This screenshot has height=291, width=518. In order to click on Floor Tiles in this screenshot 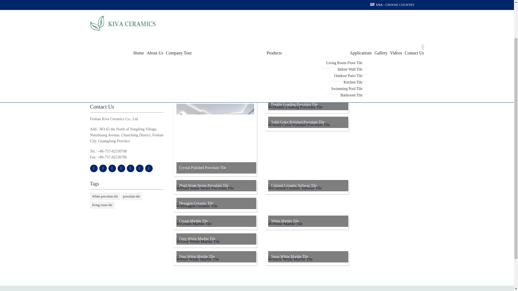, I will do `click(127, 27)`.